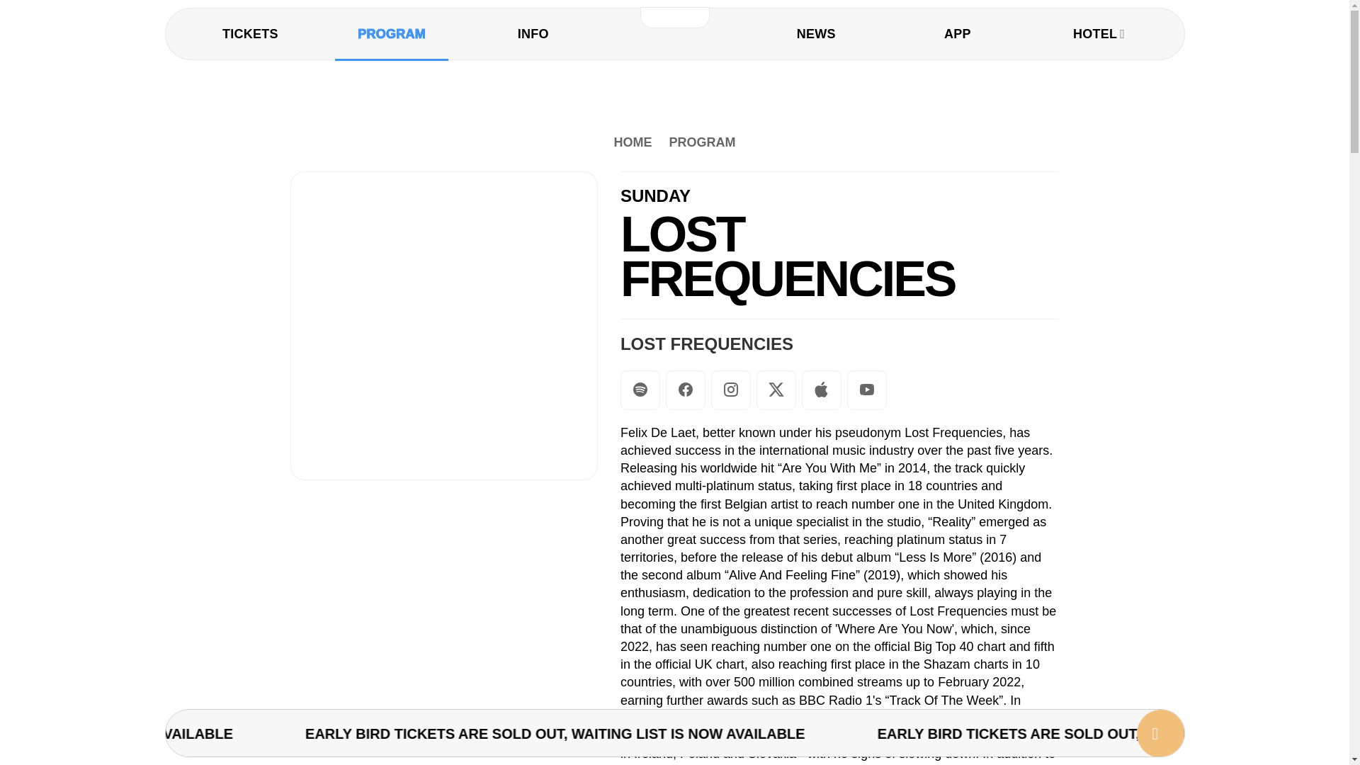 This screenshot has height=765, width=1360. Describe the element at coordinates (391, 34) in the screenshot. I see `PROGRAM` at that location.